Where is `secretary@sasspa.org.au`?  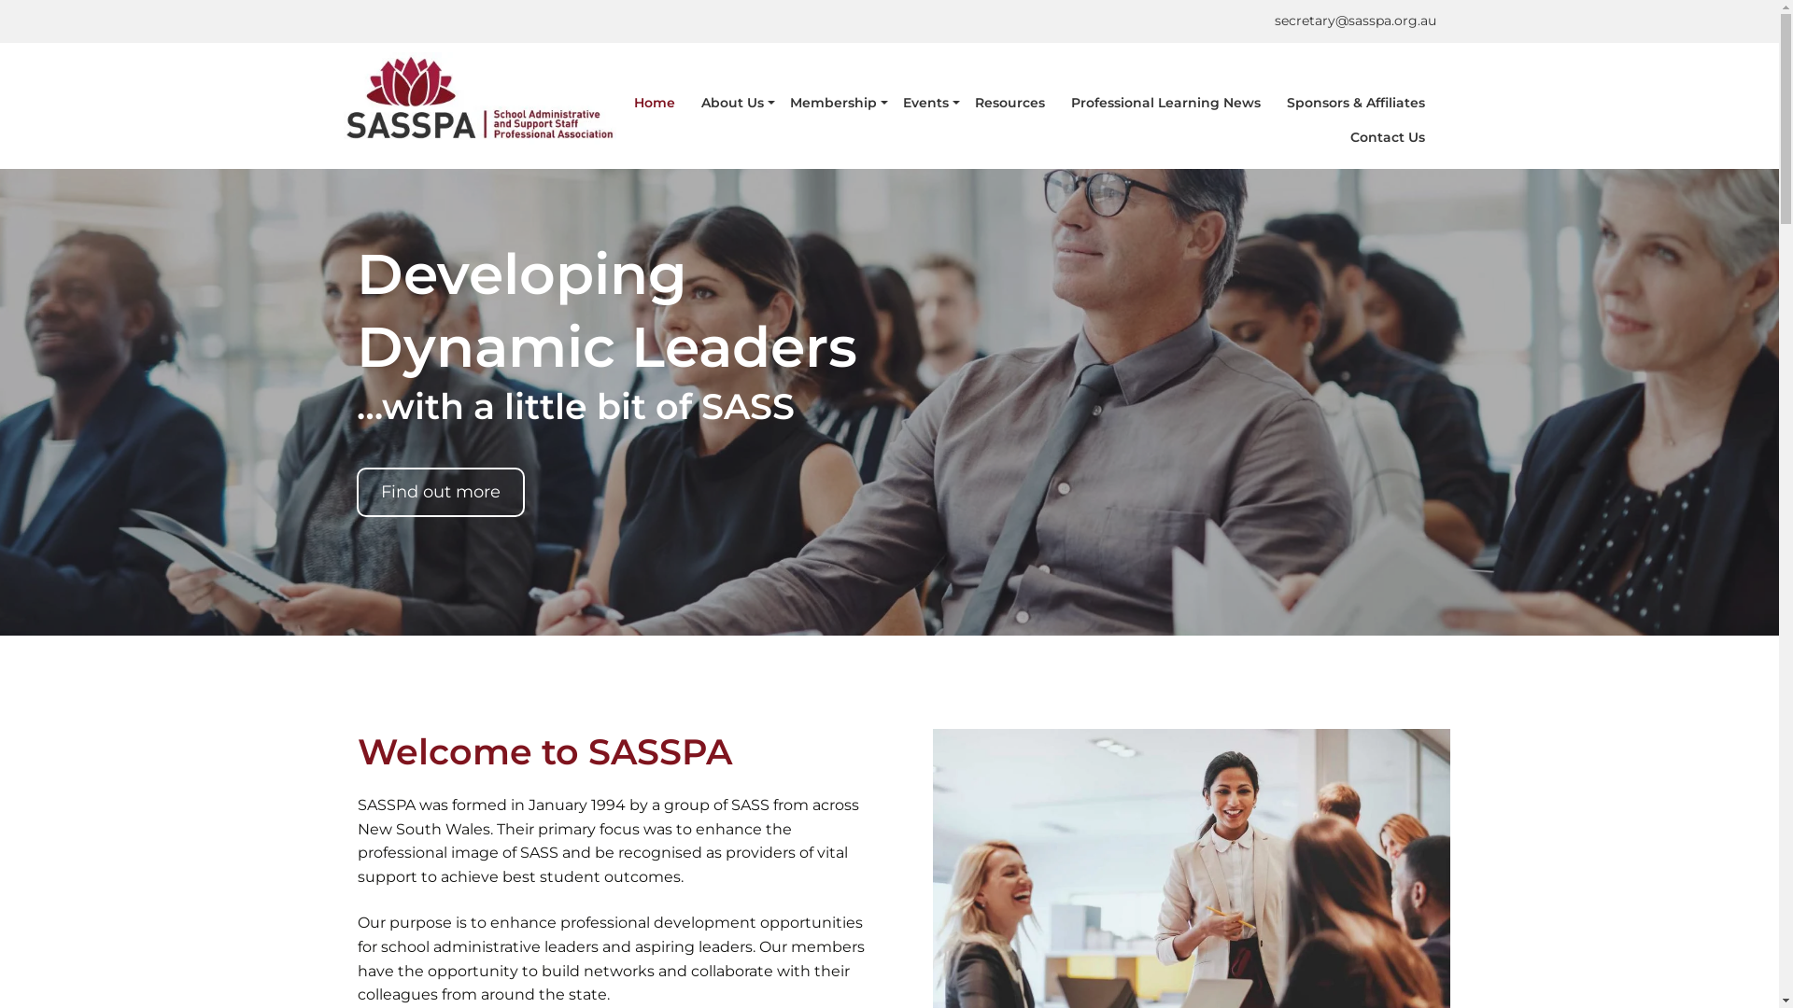 secretary@sasspa.org.au is located at coordinates (1354, 21).